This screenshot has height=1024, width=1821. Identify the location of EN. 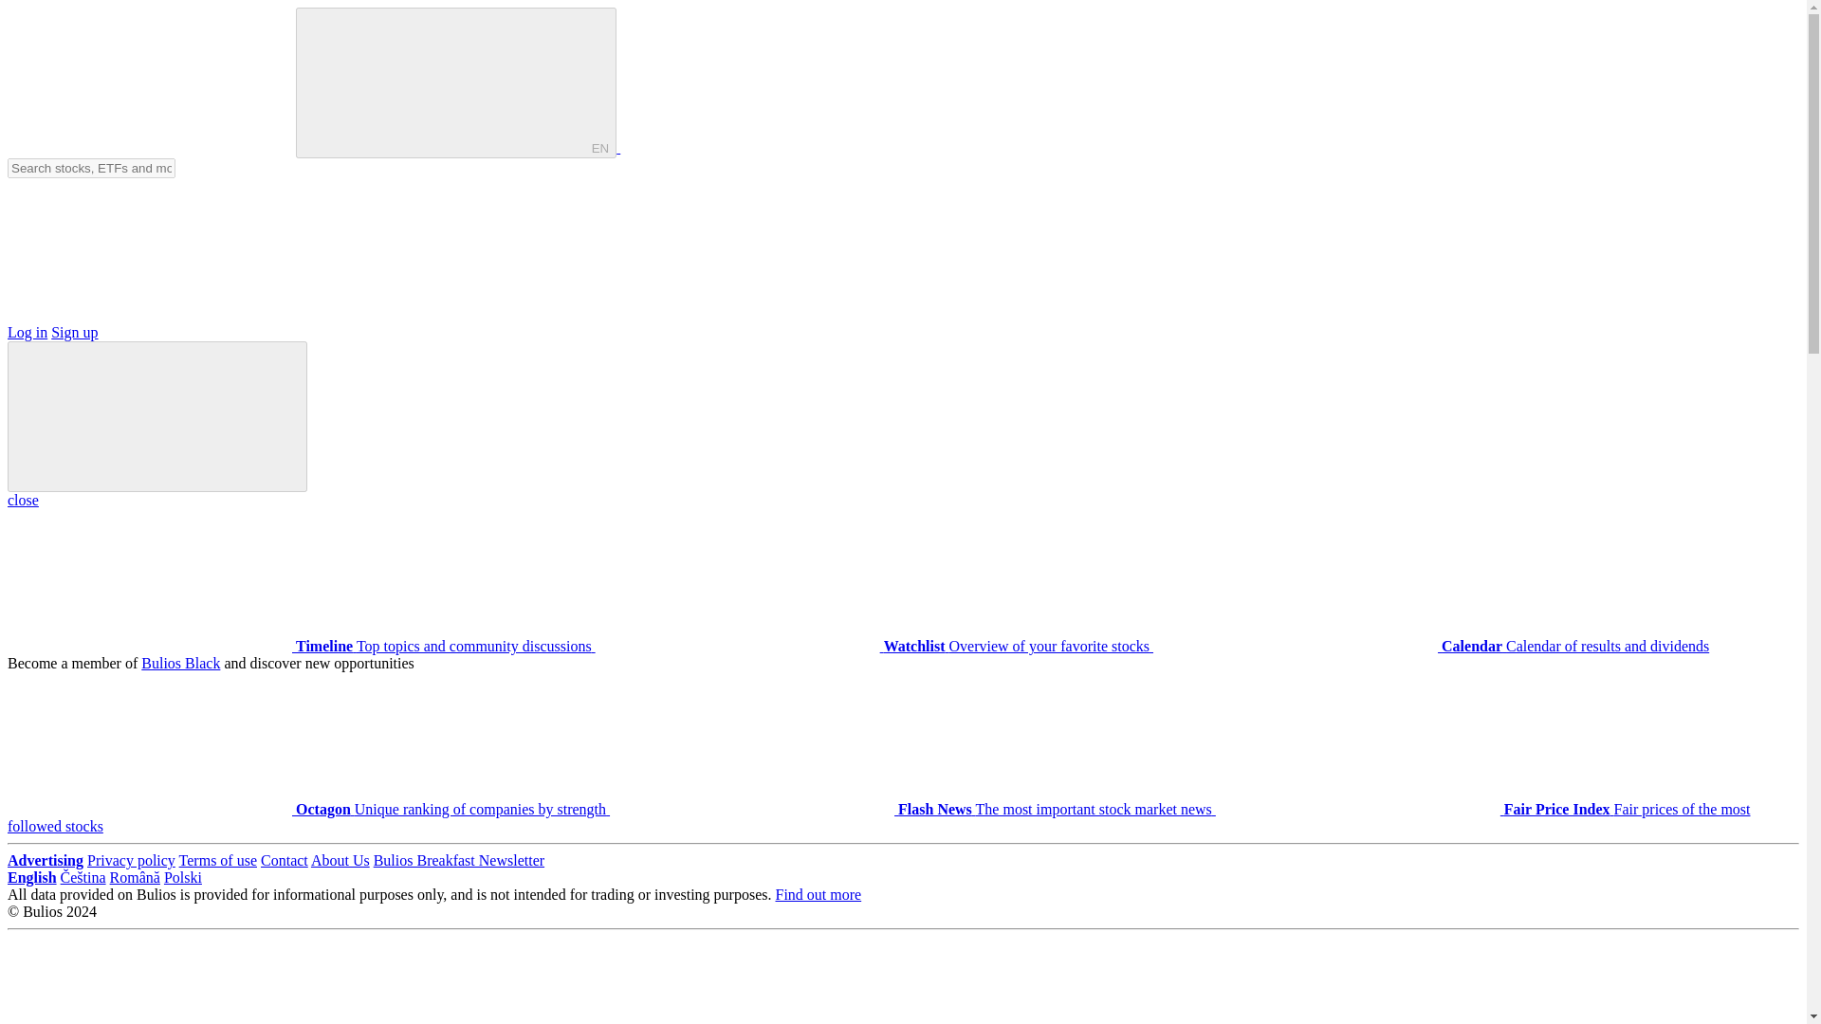
(455, 82).